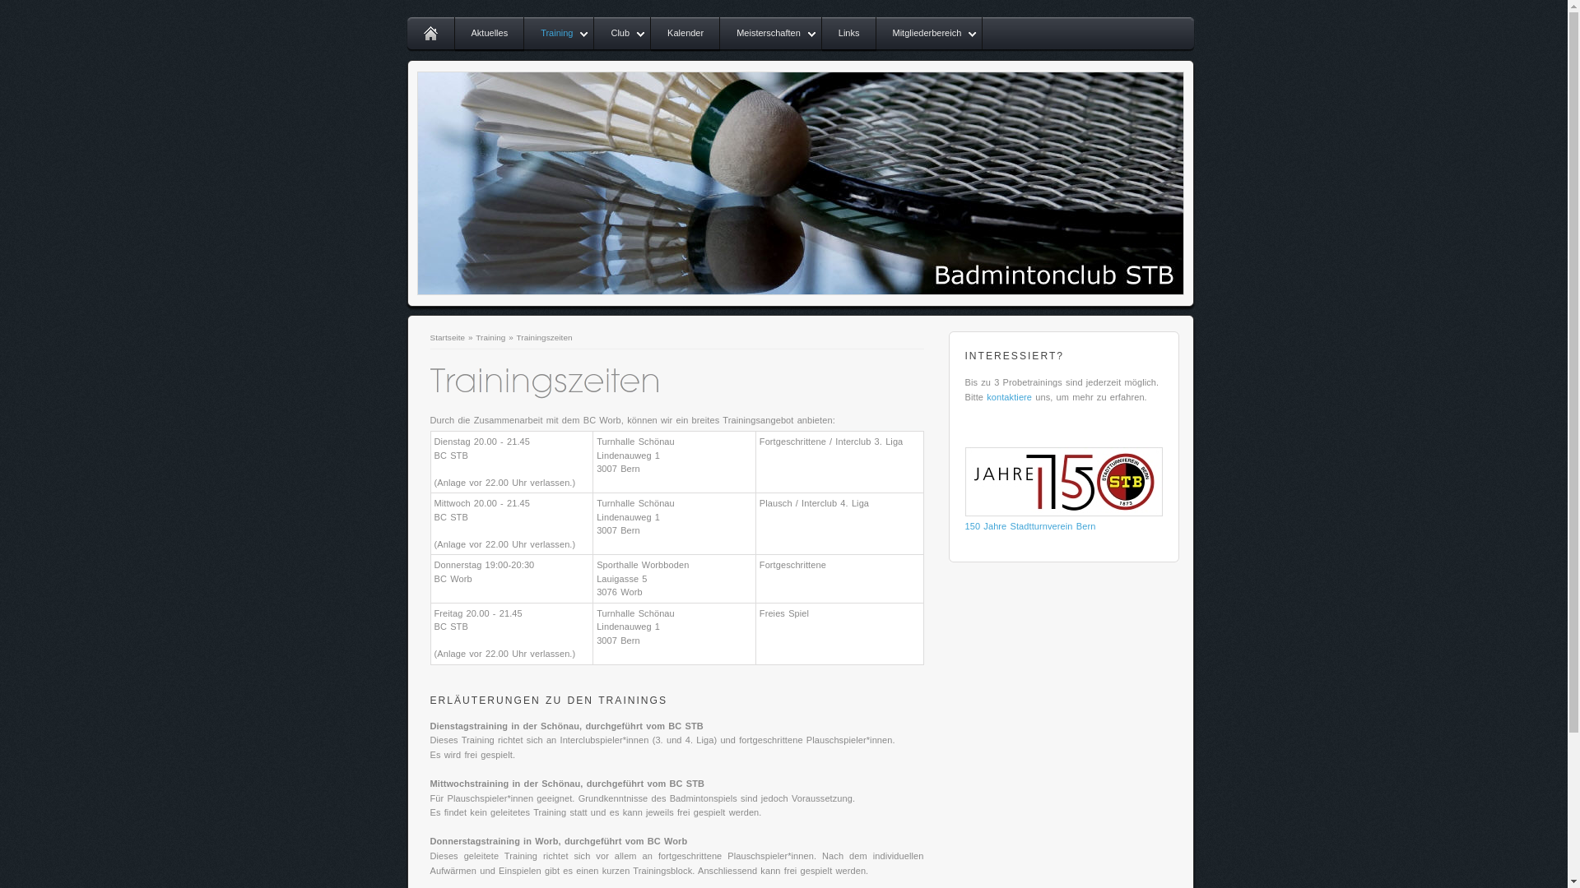  Describe the element at coordinates (1030, 526) in the screenshot. I see `150 Jahre Stadtturnverein Bern` at that location.